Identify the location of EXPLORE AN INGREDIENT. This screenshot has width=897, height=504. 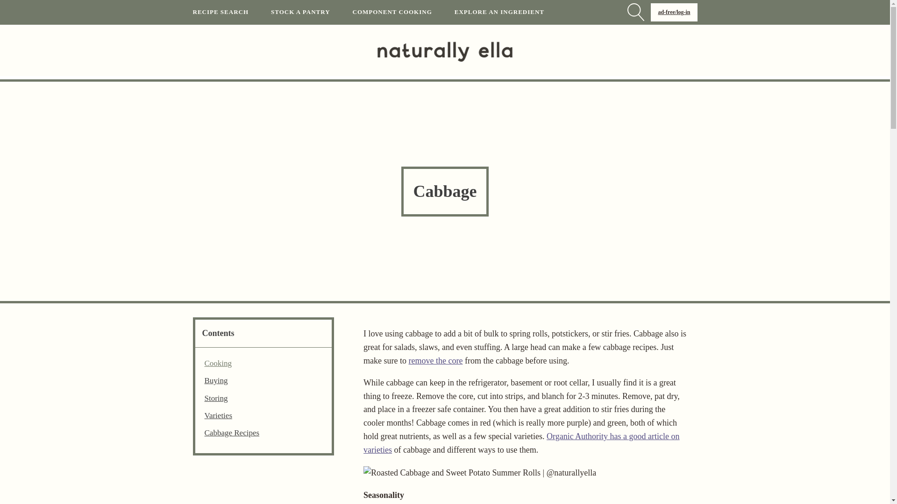
(511, 12).